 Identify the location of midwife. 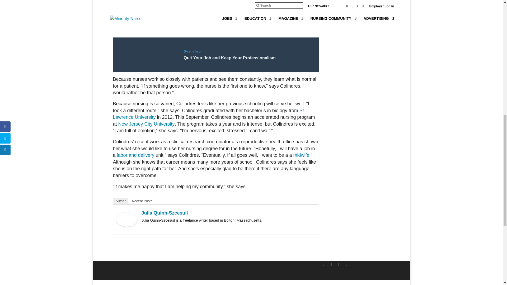
(301, 155).